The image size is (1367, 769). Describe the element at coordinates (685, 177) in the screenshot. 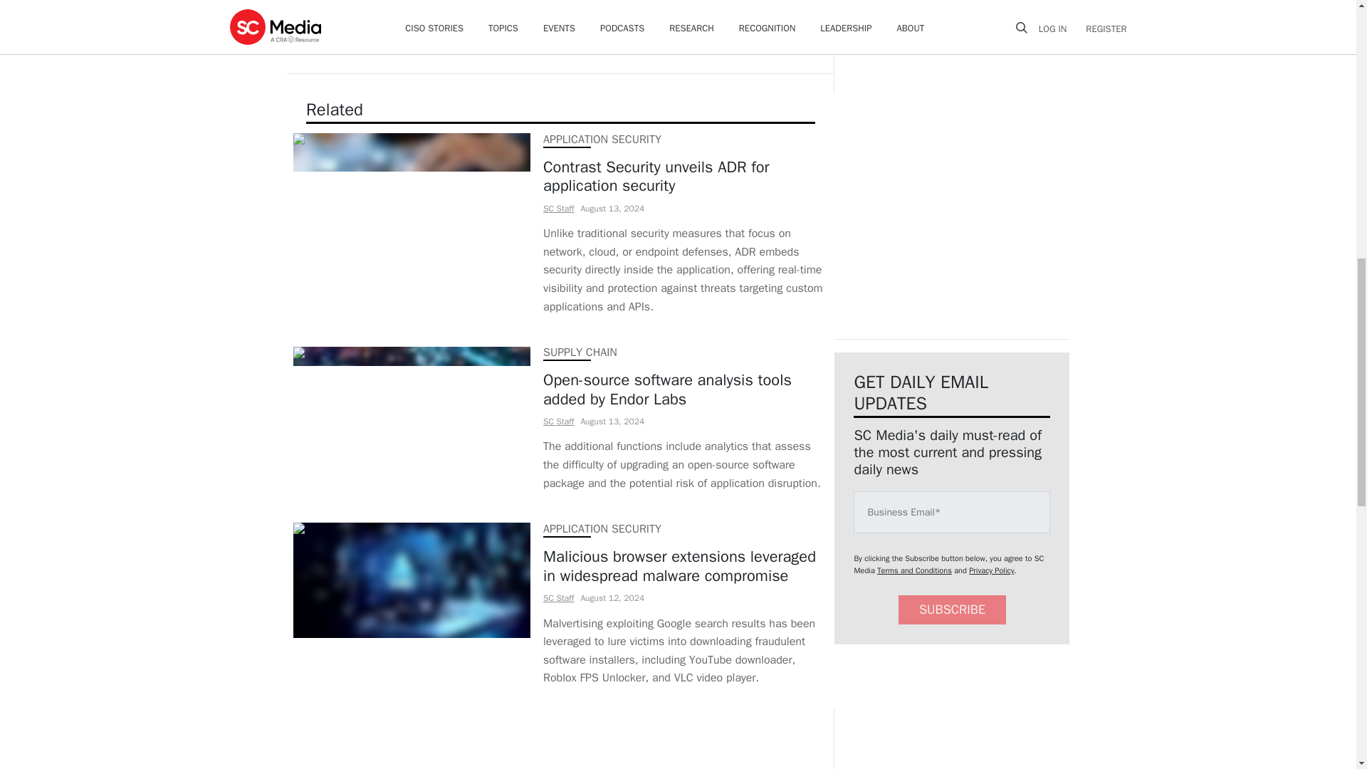

I see `Contrast Security unveils ADR for application security` at that location.